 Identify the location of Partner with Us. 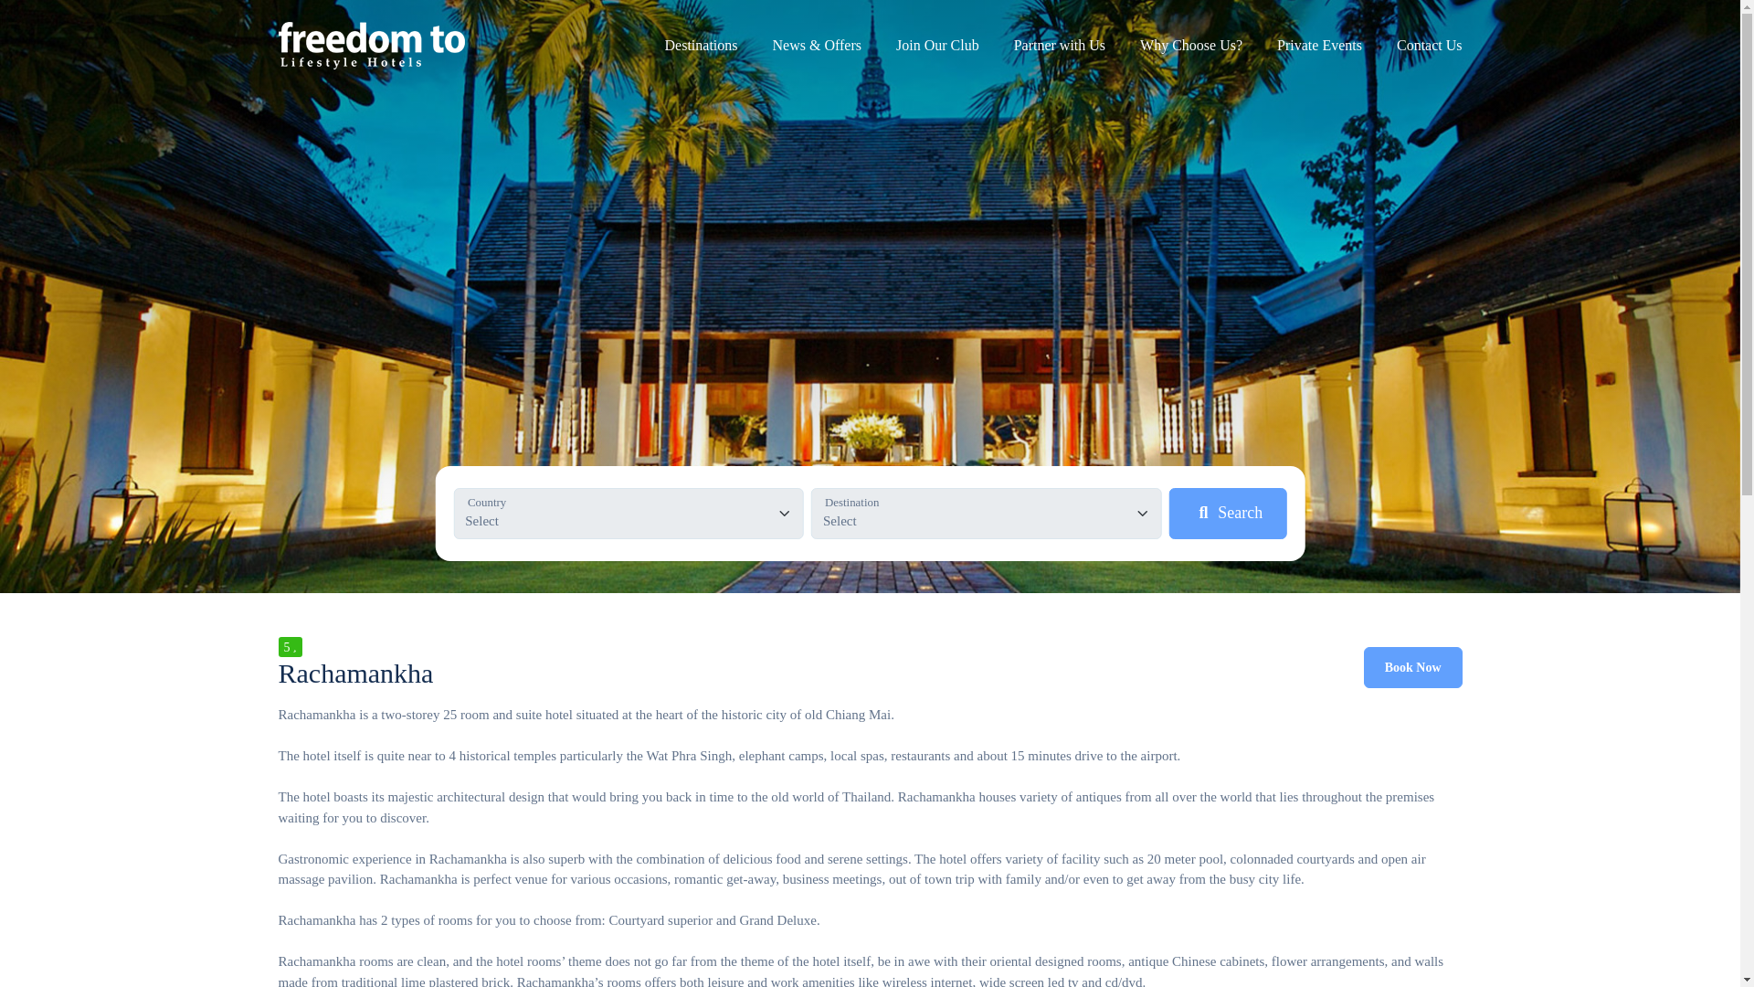
(1059, 48).